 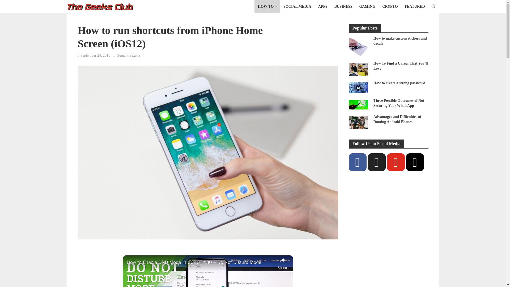 What do you see at coordinates (297, 6) in the screenshot?
I see `SOCIAL MEDIA` at bounding box center [297, 6].